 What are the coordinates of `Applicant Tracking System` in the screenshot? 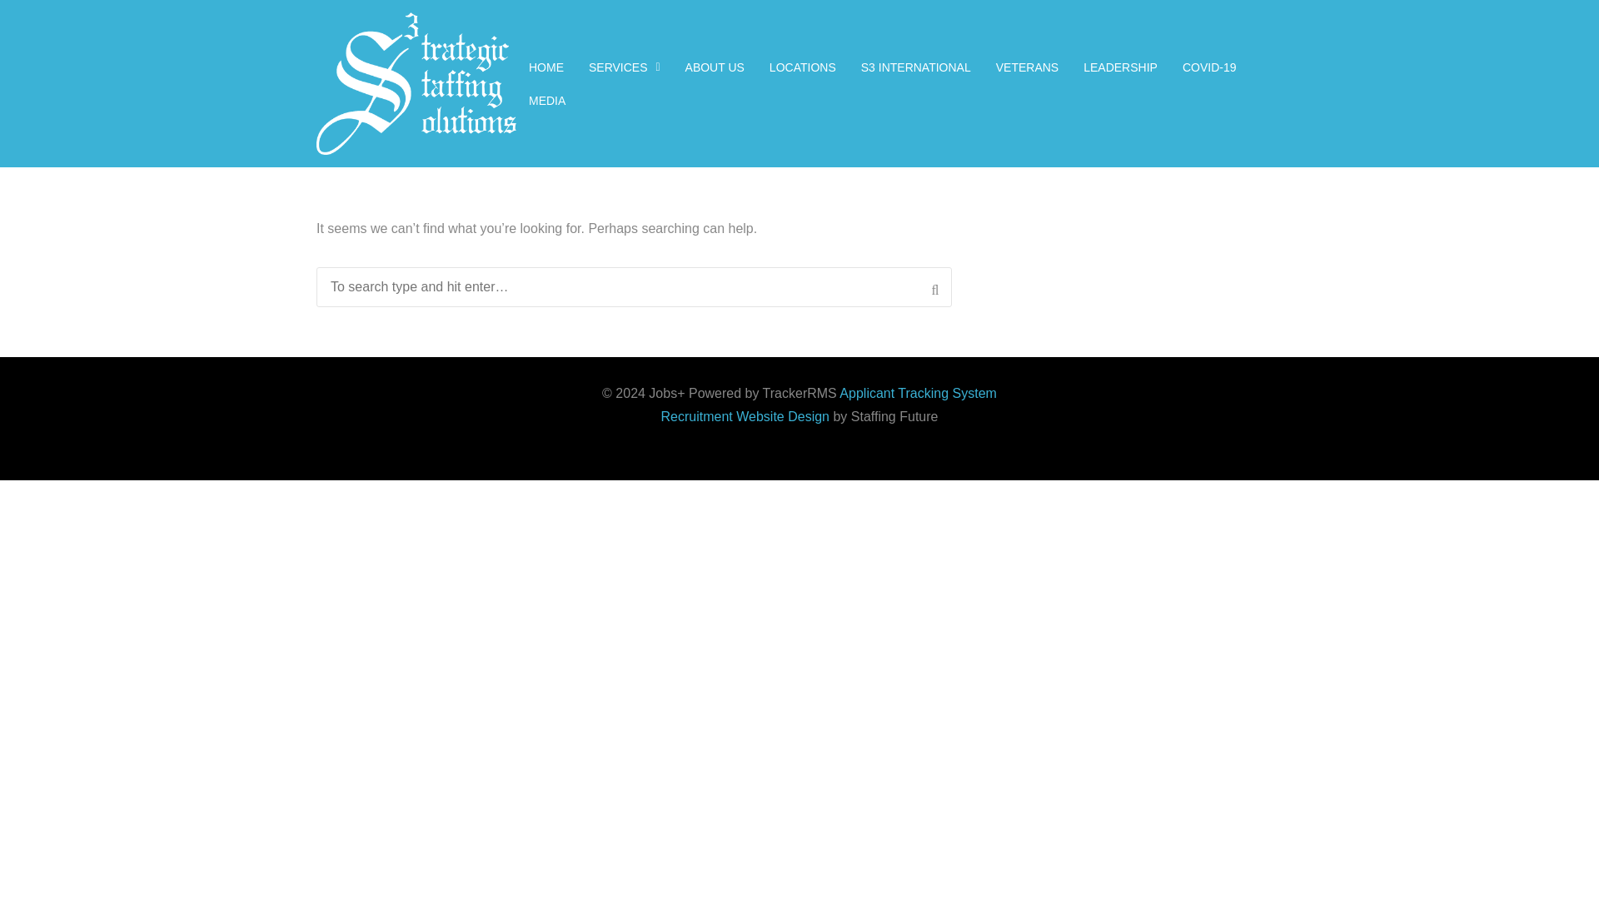 It's located at (918, 393).